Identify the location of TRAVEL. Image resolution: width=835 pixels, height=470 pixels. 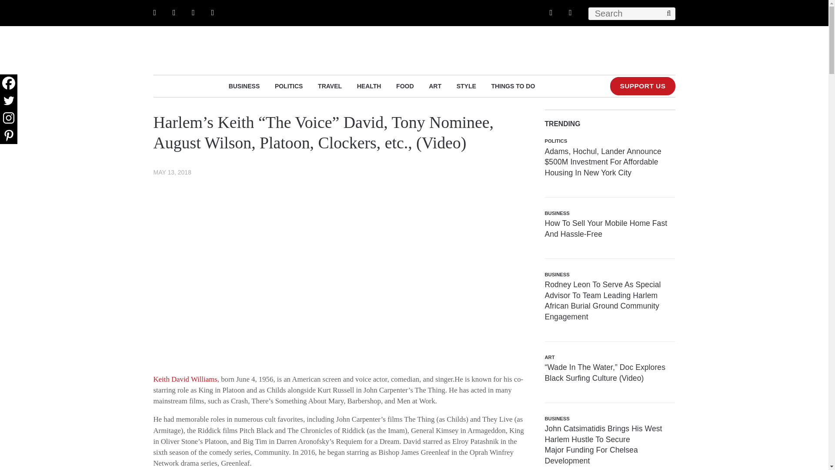
(330, 86).